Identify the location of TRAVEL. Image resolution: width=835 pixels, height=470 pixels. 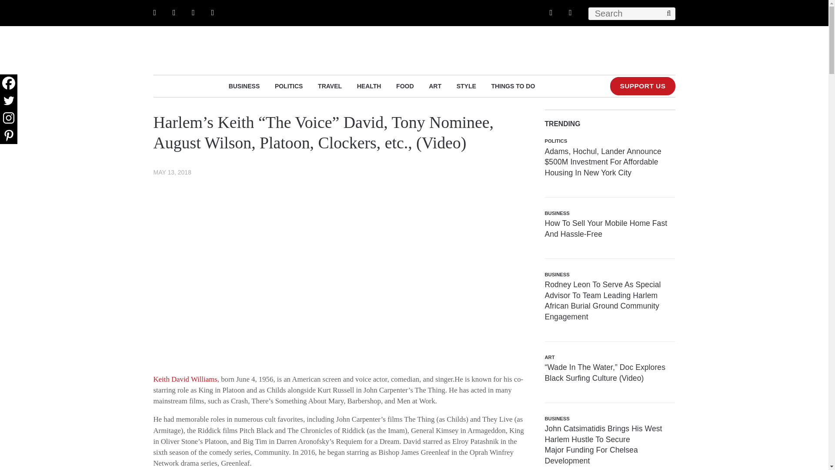
(330, 86).